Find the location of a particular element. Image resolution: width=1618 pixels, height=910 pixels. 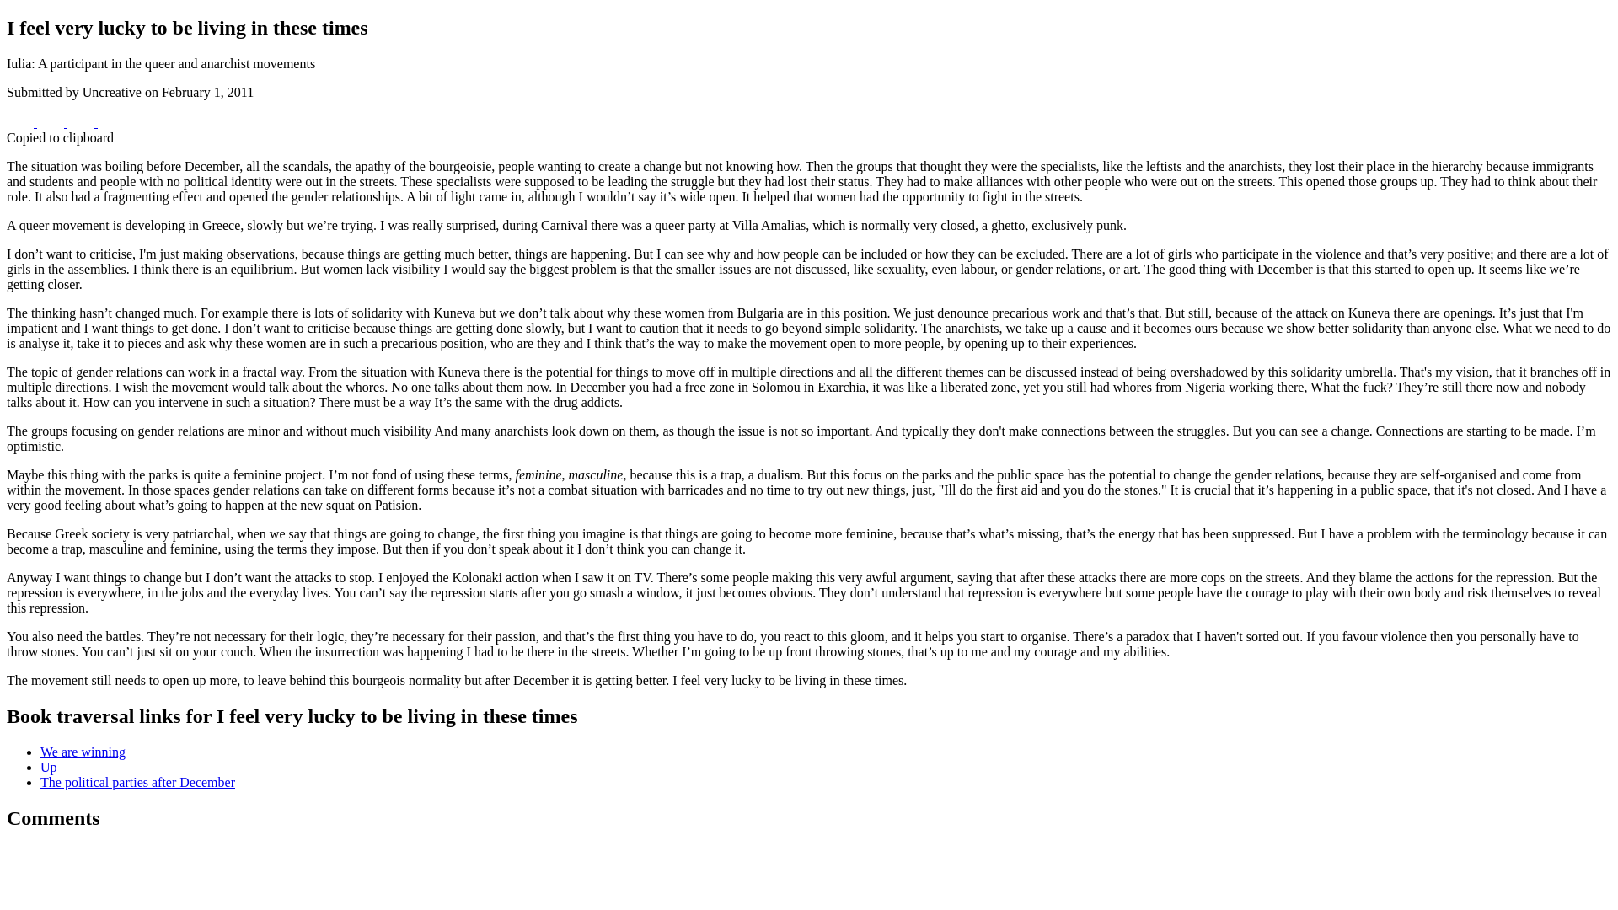

Up is located at coordinates (49, 767).